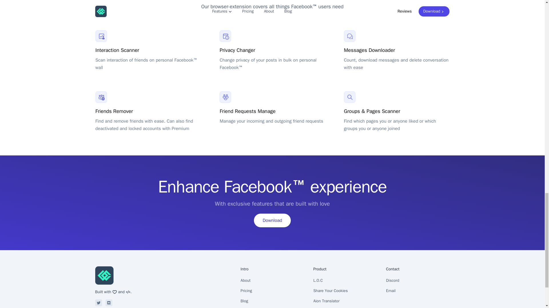 The width and height of the screenshot is (549, 308). Describe the element at coordinates (417, 281) in the screenshot. I see `Discord` at that location.